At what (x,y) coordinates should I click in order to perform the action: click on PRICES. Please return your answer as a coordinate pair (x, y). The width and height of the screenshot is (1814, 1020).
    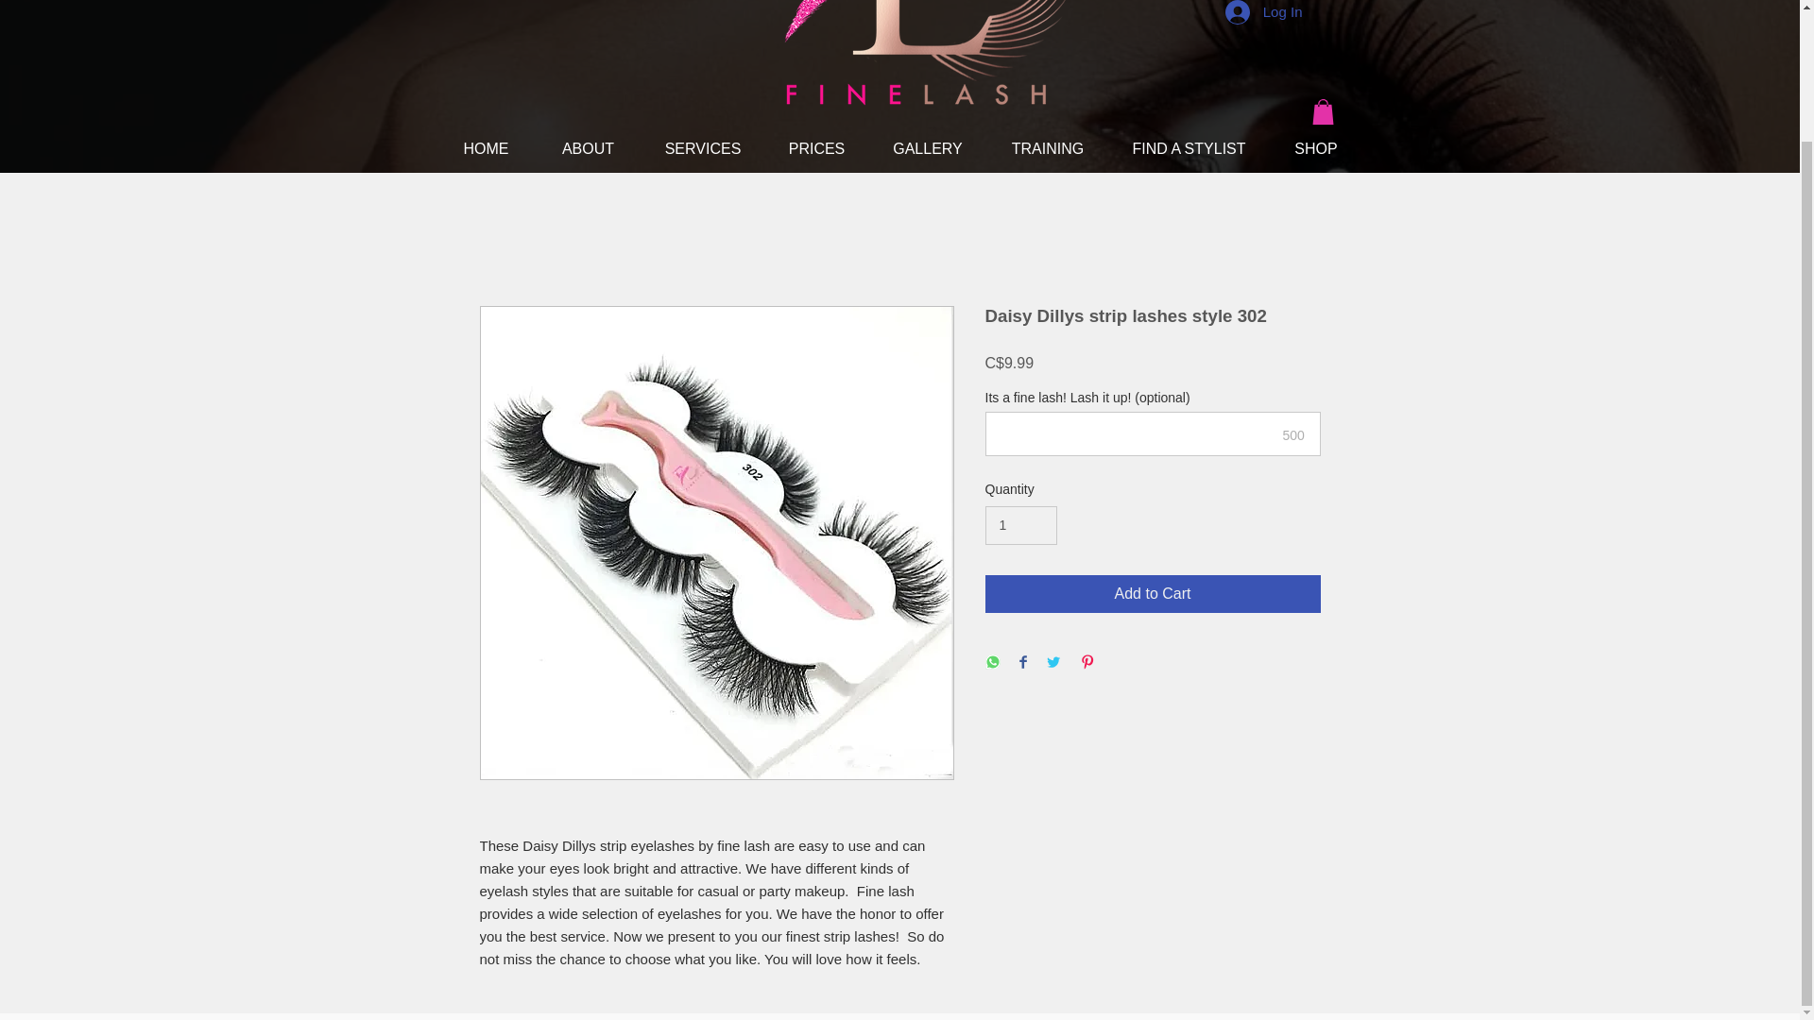
    Looking at the image, I should click on (816, 148).